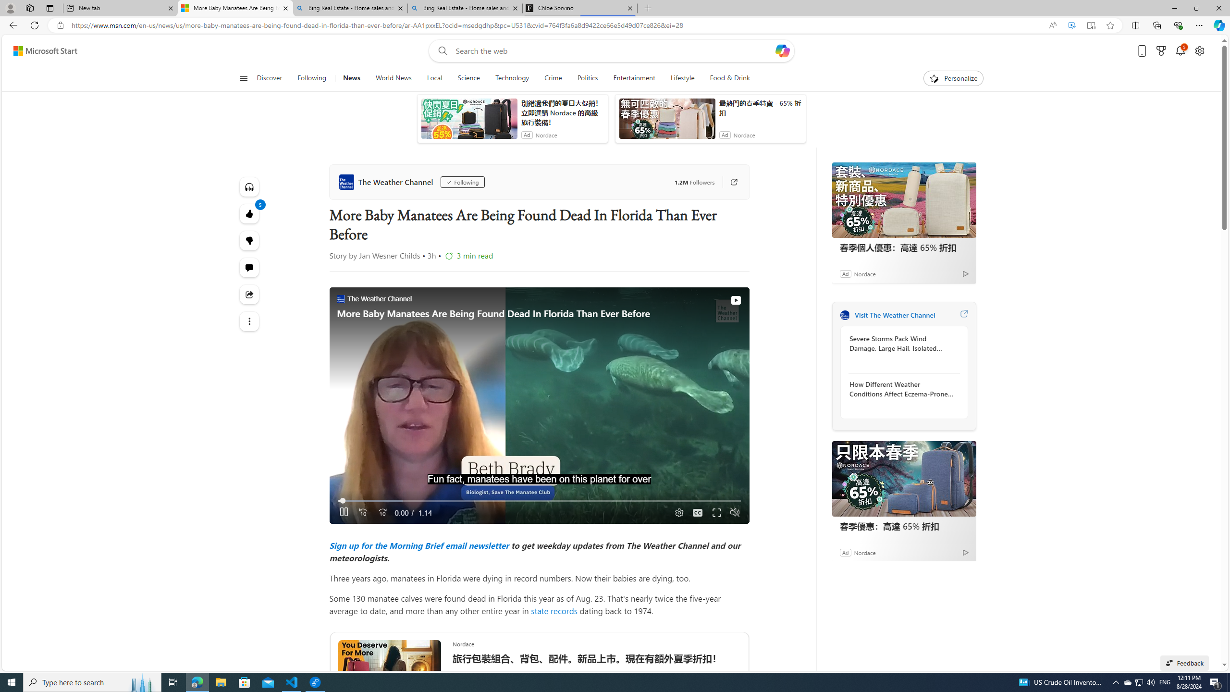  Describe the element at coordinates (270, 78) in the screenshot. I see `Discover` at that location.